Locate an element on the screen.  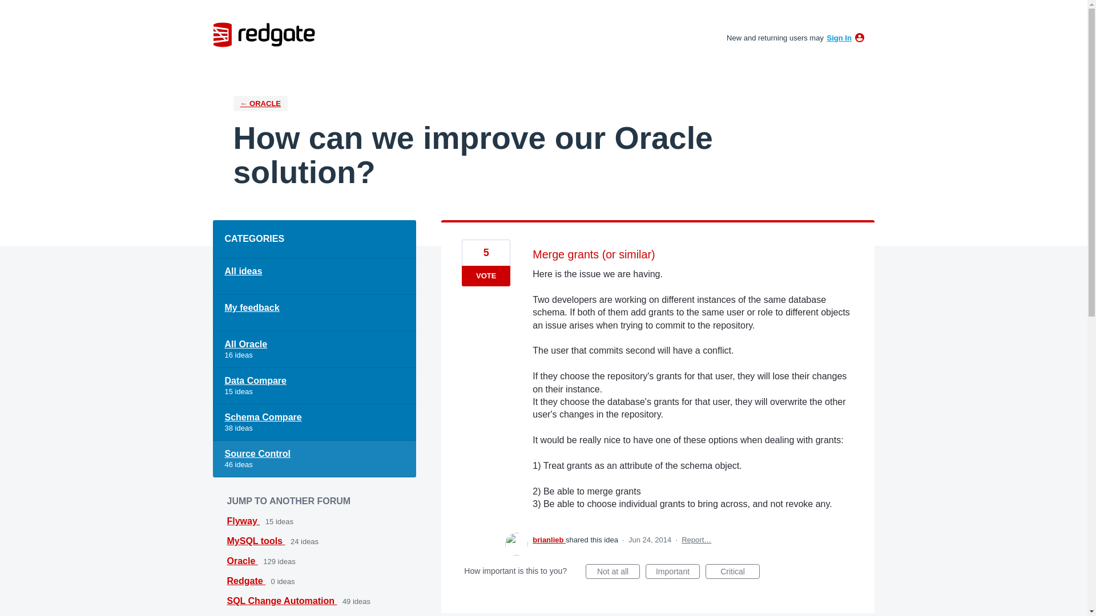
View all ideas in Redgate is located at coordinates (247, 581).